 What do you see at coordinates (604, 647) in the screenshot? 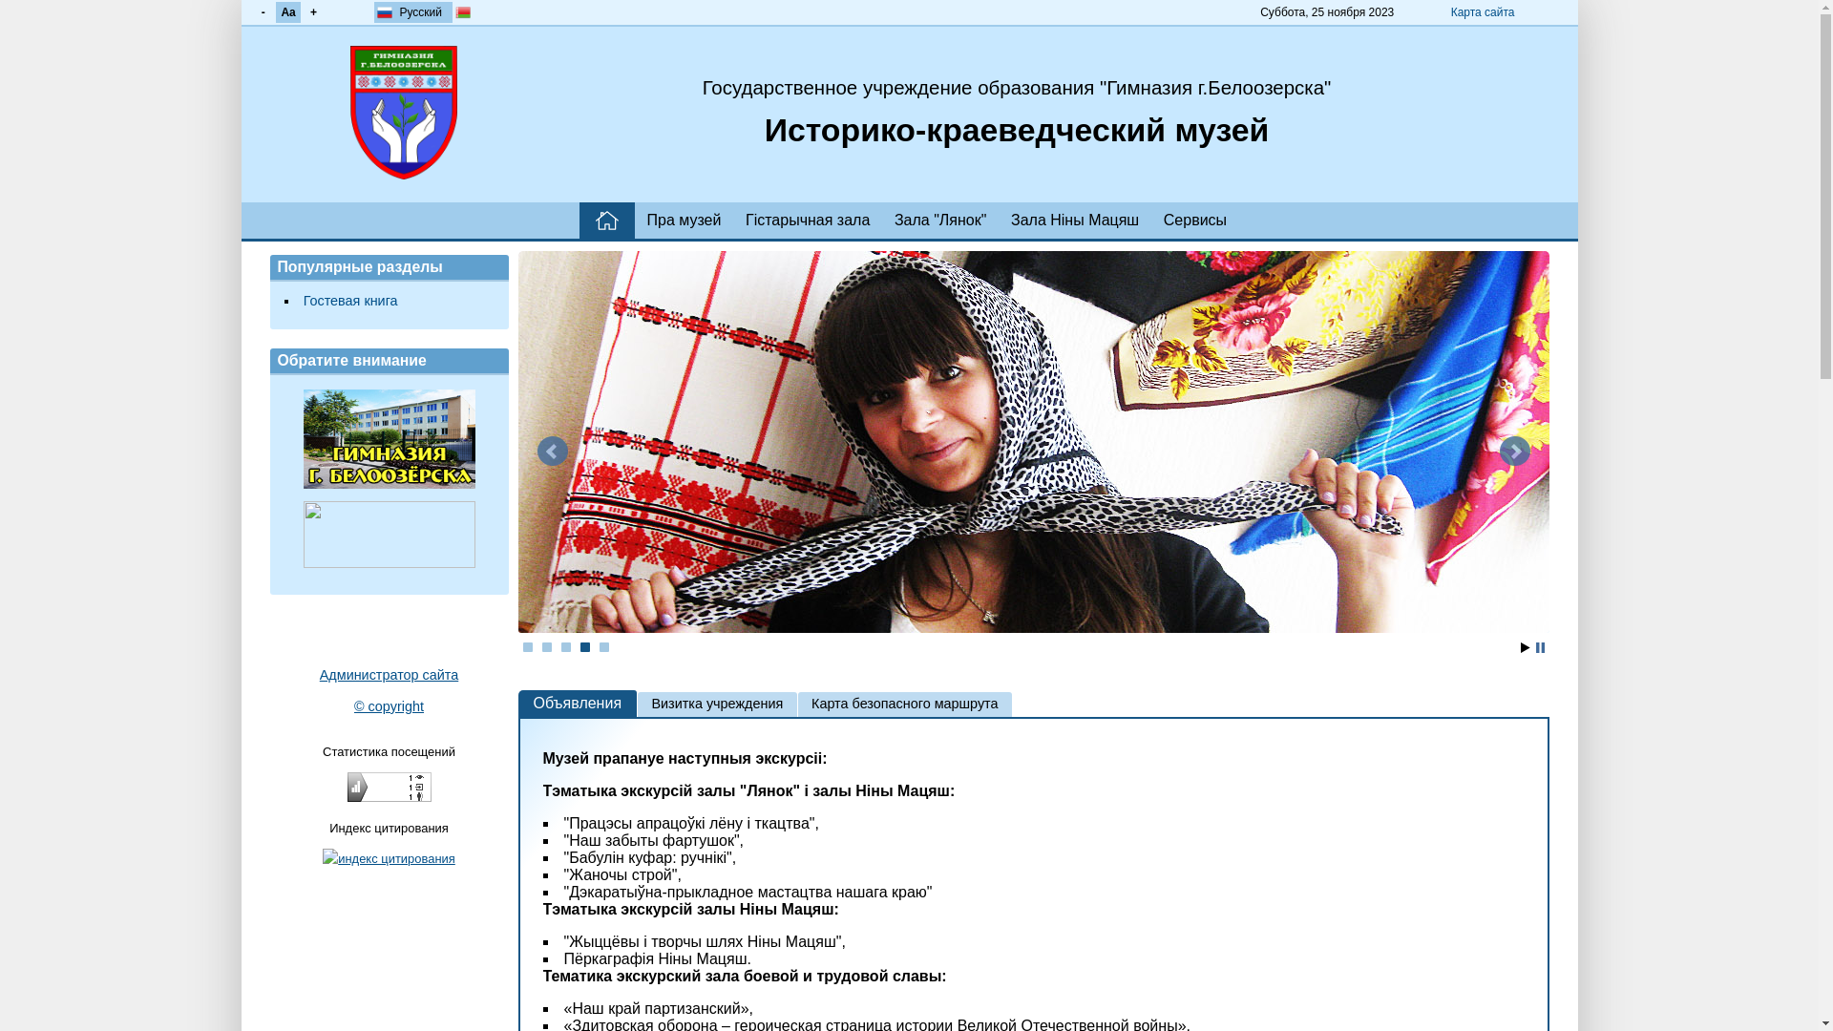
I see `5` at bounding box center [604, 647].